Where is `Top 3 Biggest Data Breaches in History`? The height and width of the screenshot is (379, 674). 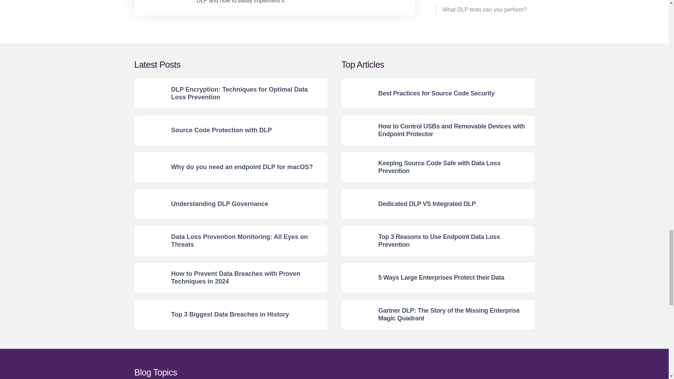
Top 3 Biggest Data Breaches in History is located at coordinates (149, 314).